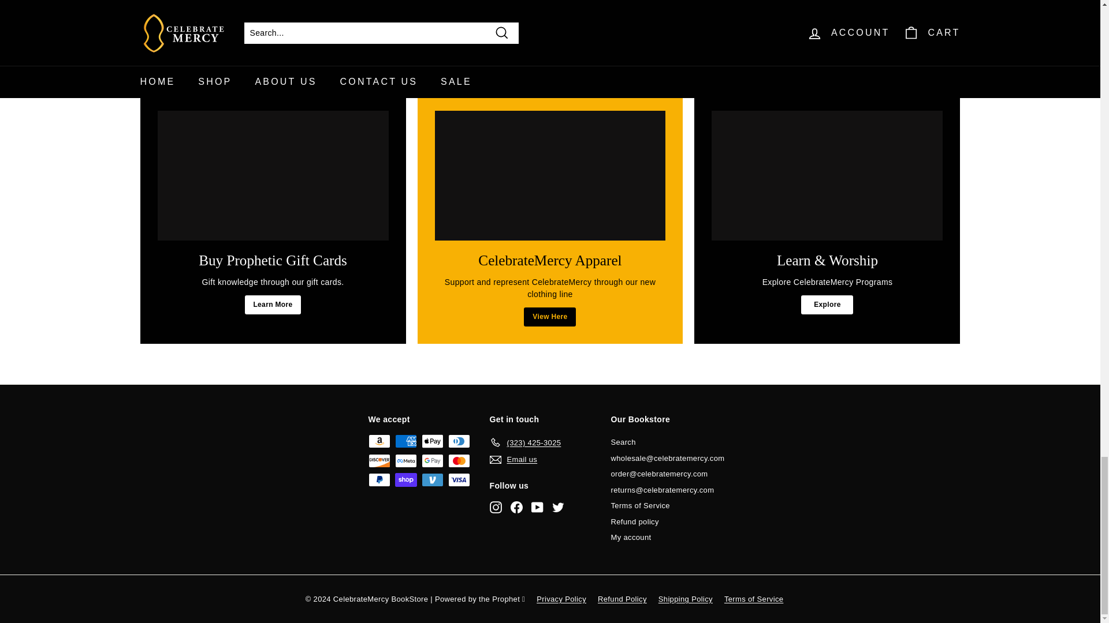  What do you see at coordinates (558, 506) in the screenshot?
I see `CelebrateMercy BookStore on Twitter` at bounding box center [558, 506].